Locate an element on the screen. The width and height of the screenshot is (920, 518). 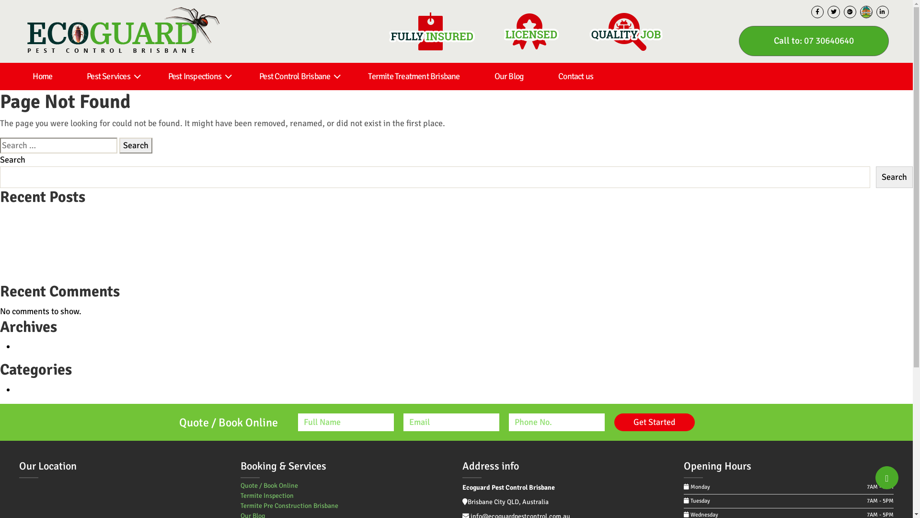
Home is located at coordinates (42, 77).